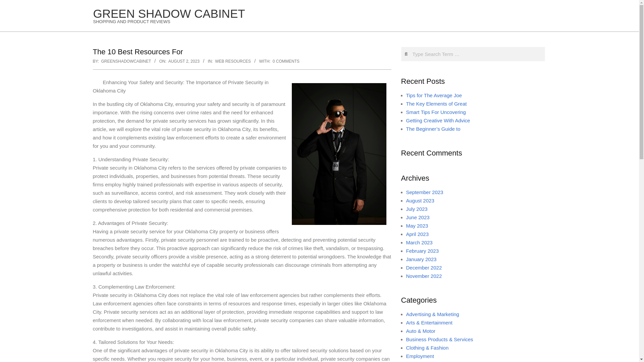  Describe the element at coordinates (417, 226) in the screenshot. I see `May 2023` at that location.